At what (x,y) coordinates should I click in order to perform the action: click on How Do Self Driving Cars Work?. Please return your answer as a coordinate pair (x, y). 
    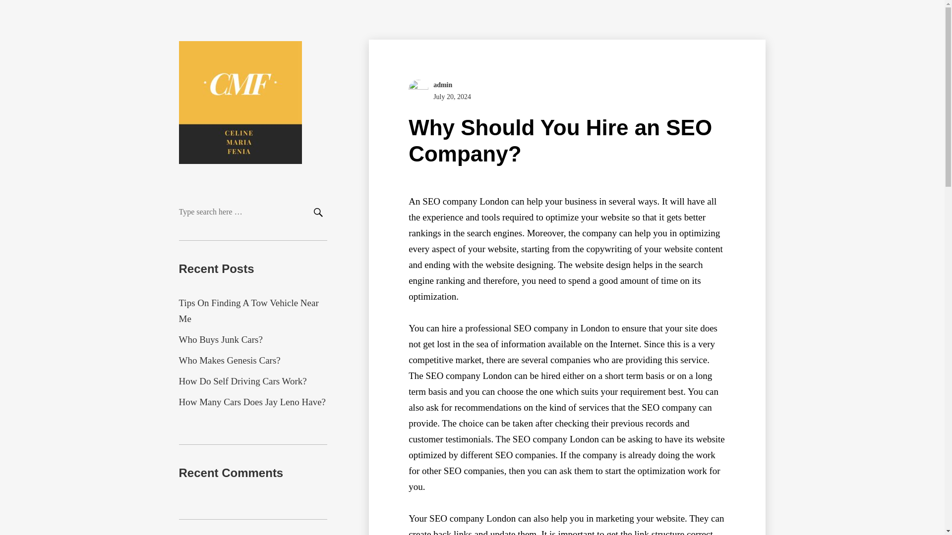
    Looking at the image, I should click on (242, 381).